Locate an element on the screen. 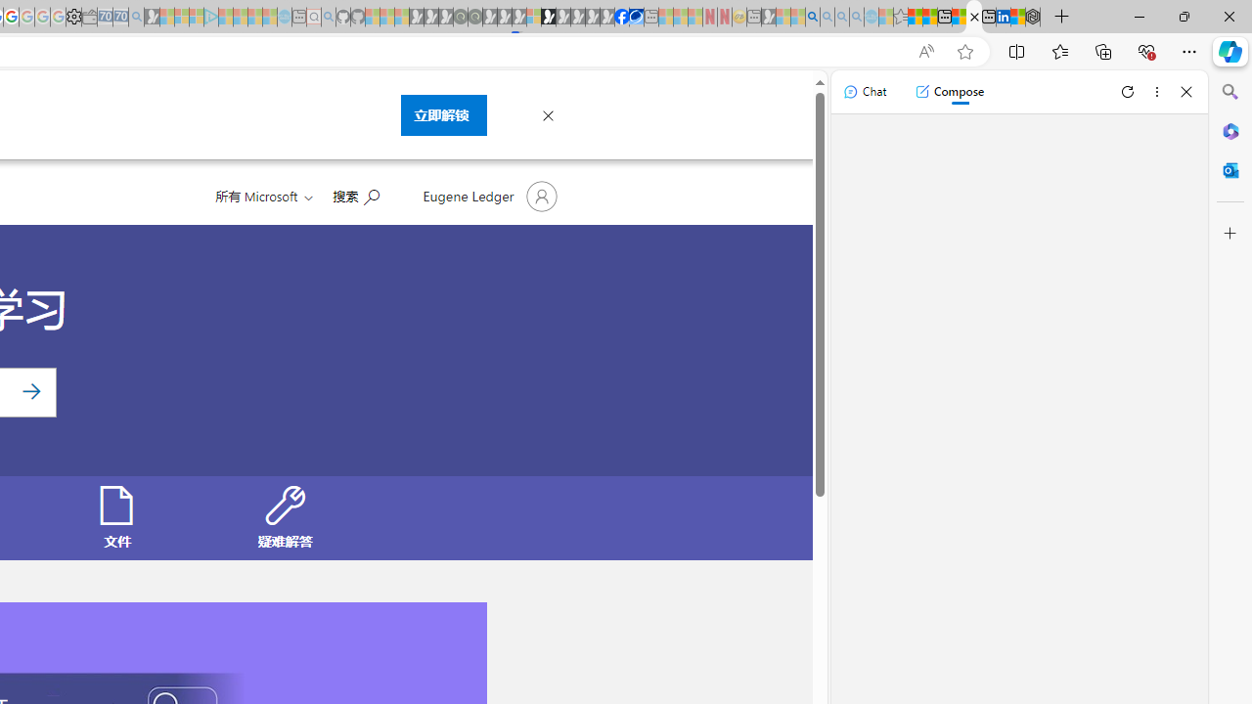  Nordace | Facebook is located at coordinates (621, 18).